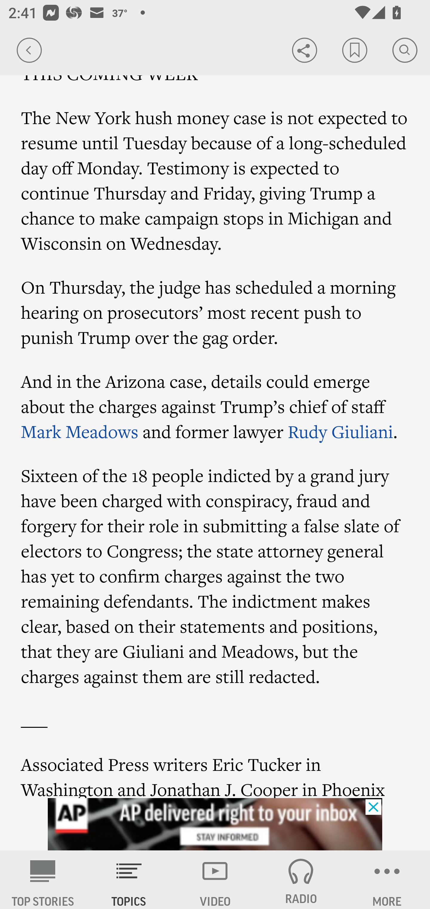 The image size is (430, 909). I want to click on AP News TOP STORIES, so click(43, 880).